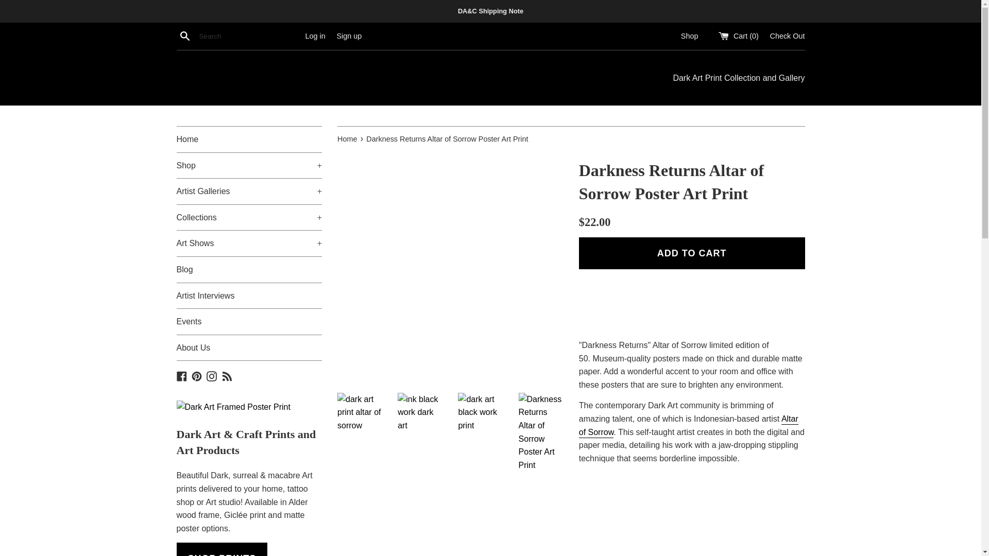 Image resolution: width=989 pixels, height=556 pixels. What do you see at coordinates (197, 375) in the screenshot?
I see `Dark Art and Craft on Pinterest` at bounding box center [197, 375].